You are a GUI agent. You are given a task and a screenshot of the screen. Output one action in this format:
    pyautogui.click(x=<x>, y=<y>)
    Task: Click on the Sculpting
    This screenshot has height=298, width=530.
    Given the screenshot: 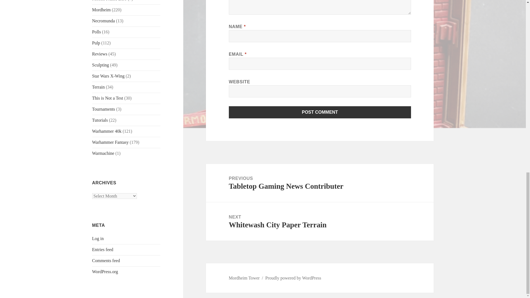 What is the action you would take?
    pyautogui.click(x=100, y=65)
    